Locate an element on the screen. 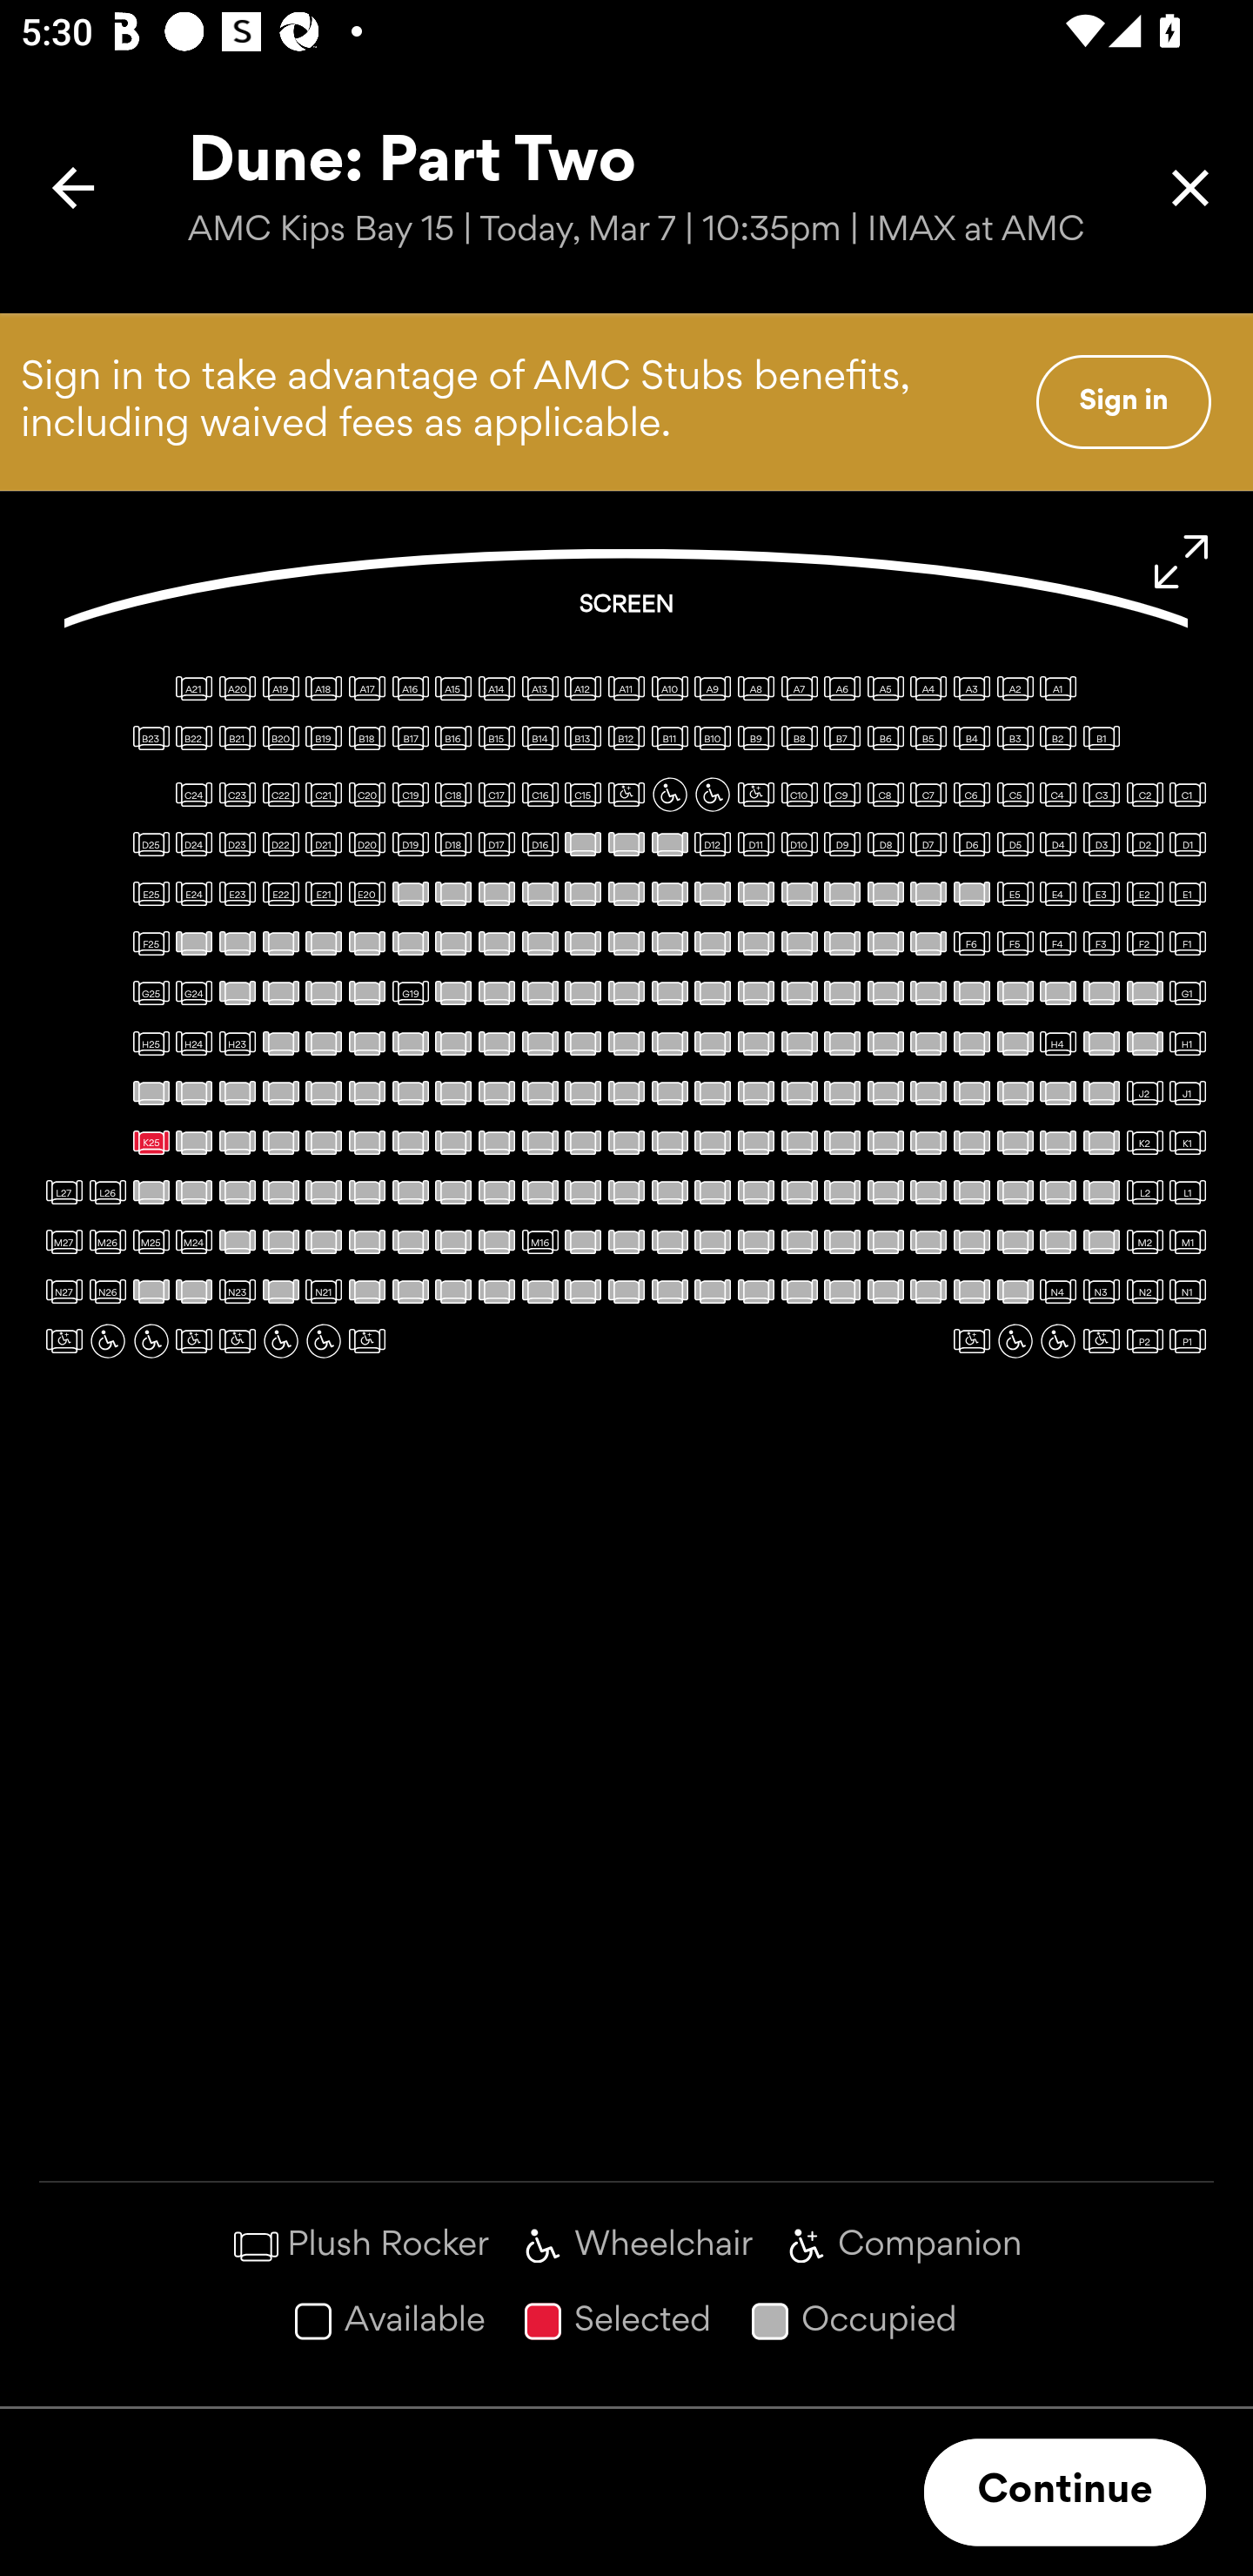 This screenshot has height=2576, width=1253. A21, Regular seat, available is located at coordinates (193, 688).